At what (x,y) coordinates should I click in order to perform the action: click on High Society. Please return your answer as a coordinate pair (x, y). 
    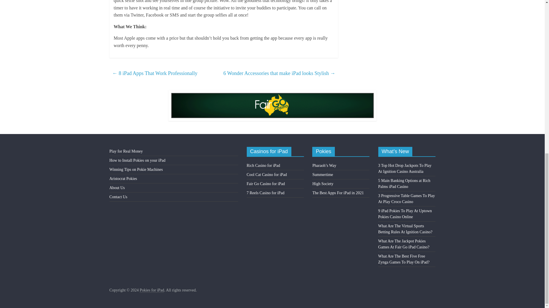
    Looking at the image, I should click on (323, 184).